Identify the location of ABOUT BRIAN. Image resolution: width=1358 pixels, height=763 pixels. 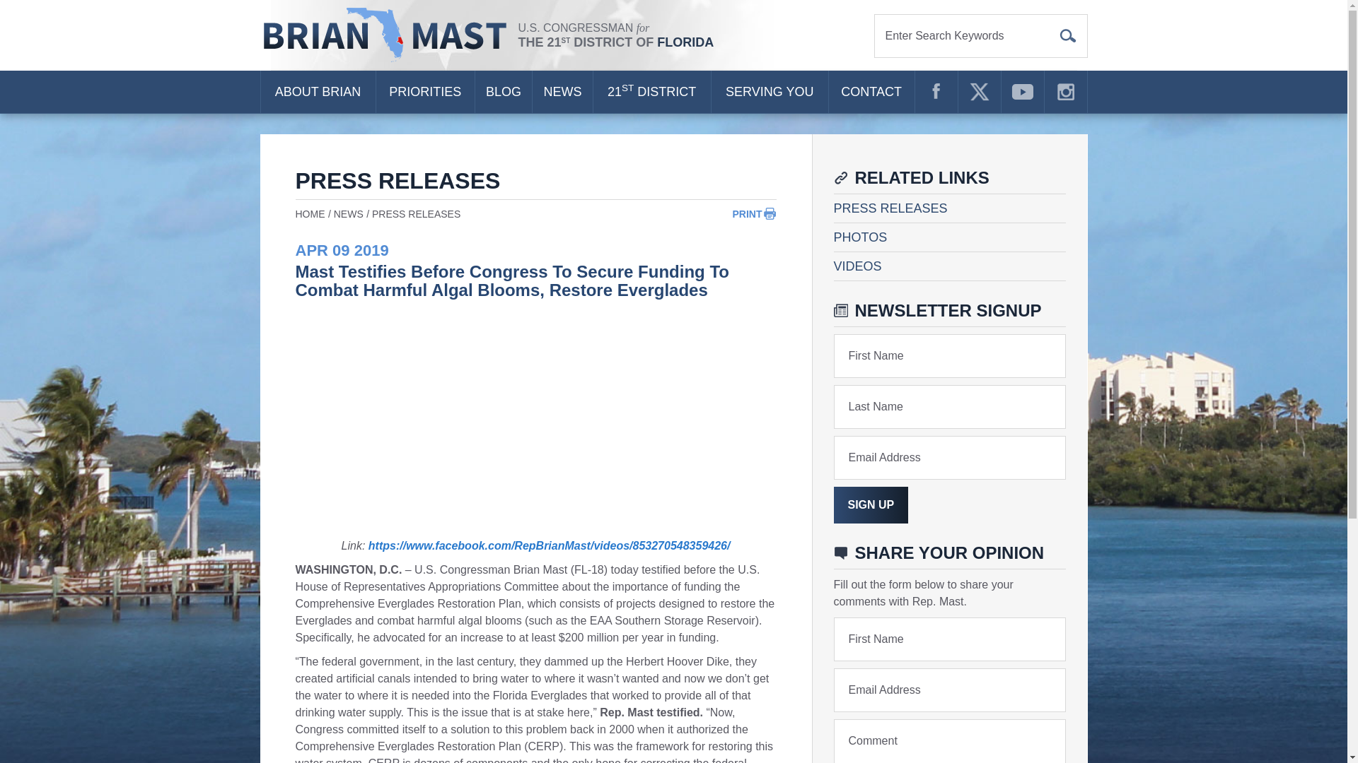
(317, 92).